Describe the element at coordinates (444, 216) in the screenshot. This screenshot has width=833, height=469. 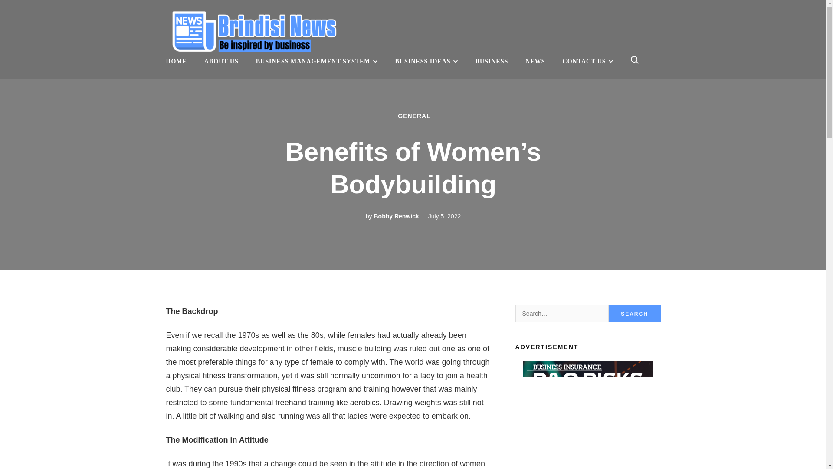
I see `July 5, 2022` at that location.